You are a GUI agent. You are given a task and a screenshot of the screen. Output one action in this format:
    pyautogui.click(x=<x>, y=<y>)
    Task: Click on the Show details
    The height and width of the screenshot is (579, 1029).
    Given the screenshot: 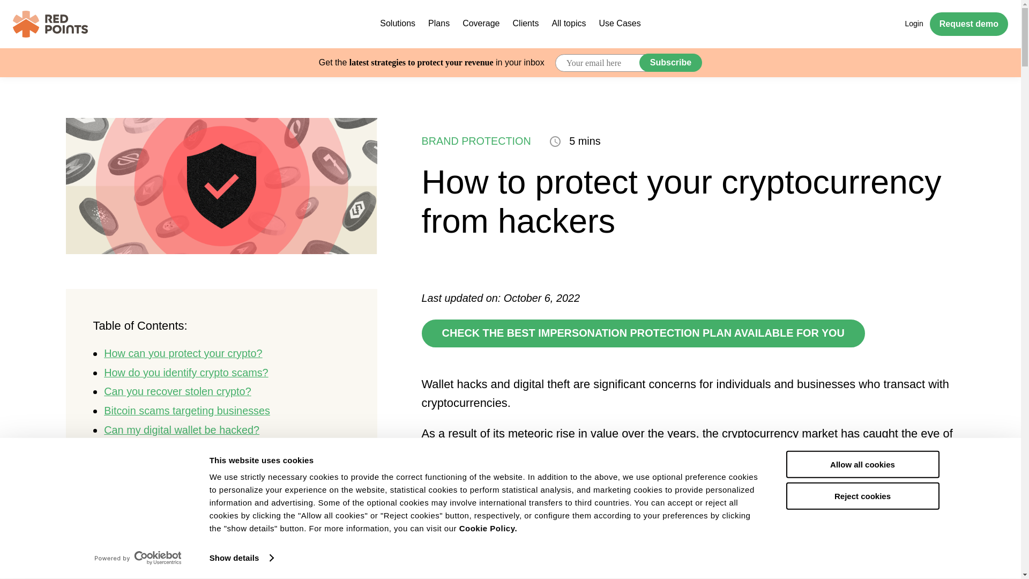 What is the action you would take?
    pyautogui.click(x=241, y=558)
    